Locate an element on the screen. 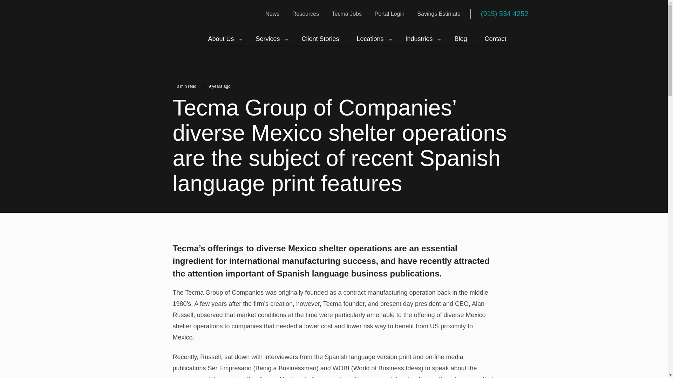  About Us is located at coordinates (223, 39).